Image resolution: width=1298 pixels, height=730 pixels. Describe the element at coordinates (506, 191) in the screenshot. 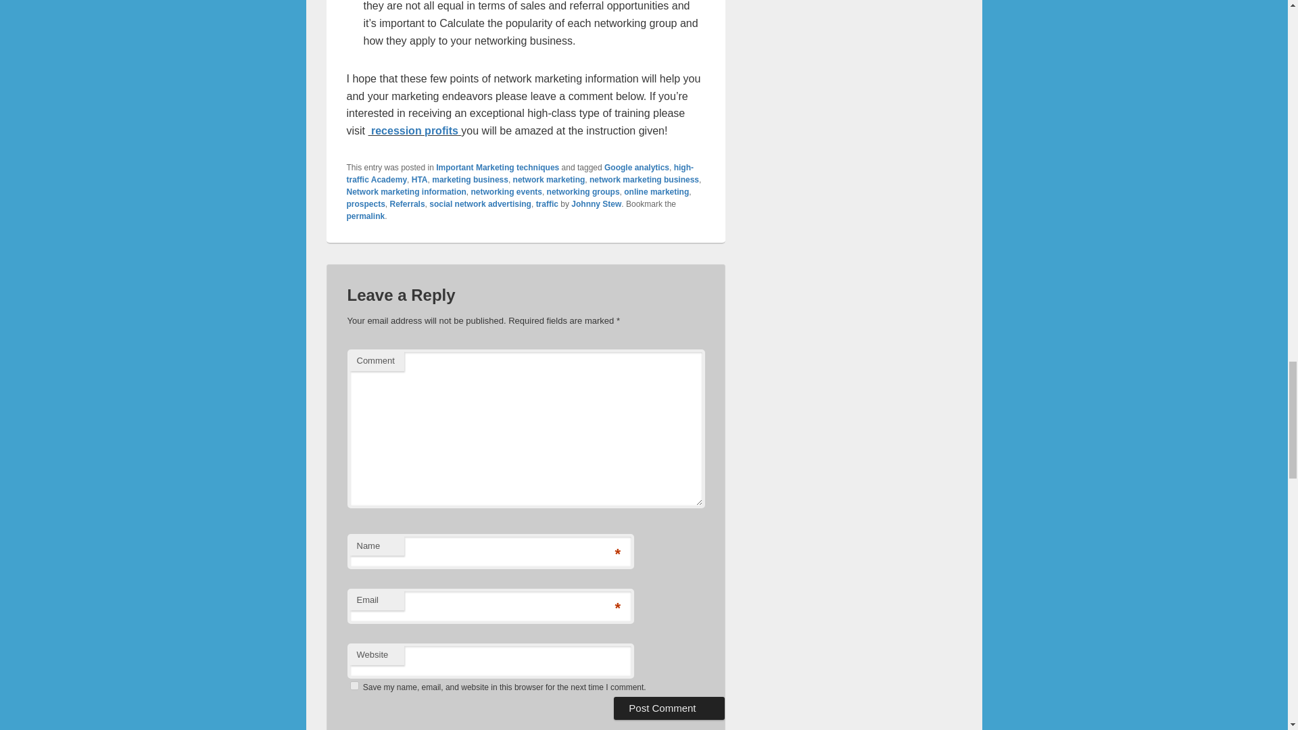

I see `networking events` at that location.